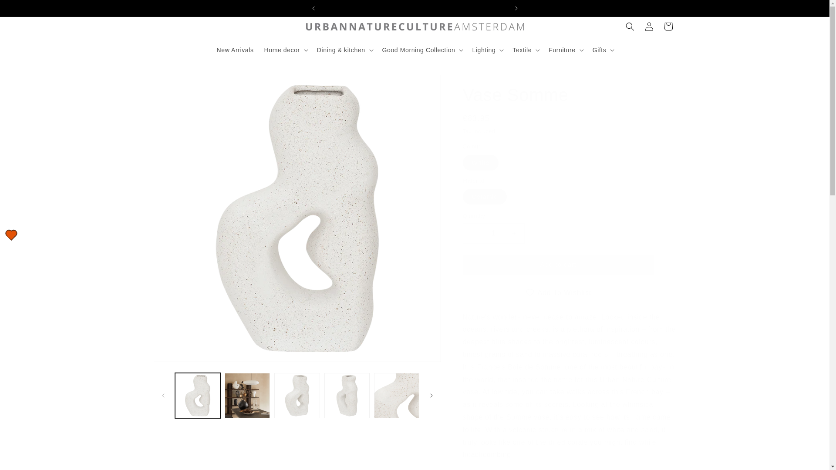 The width and height of the screenshot is (836, 470). What do you see at coordinates (11, 235) in the screenshot?
I see `Wishlist` at bounding box center [11, 235].